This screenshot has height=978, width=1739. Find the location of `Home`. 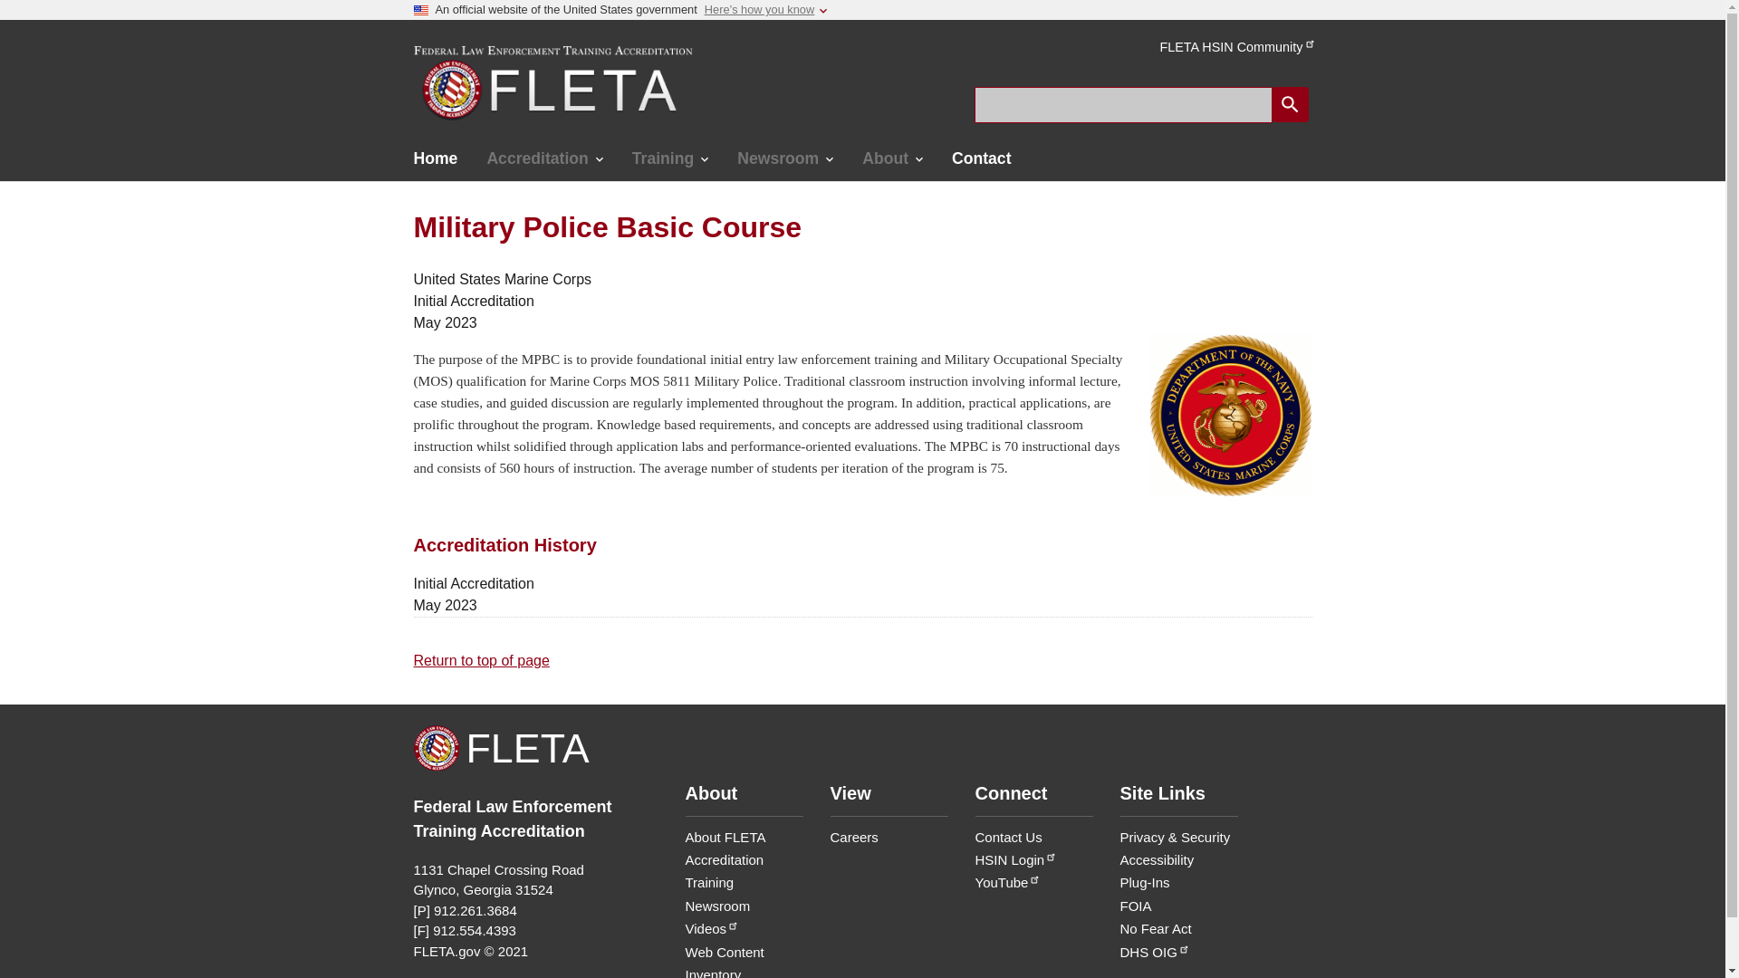

Home is located at coordinates (199, 67).